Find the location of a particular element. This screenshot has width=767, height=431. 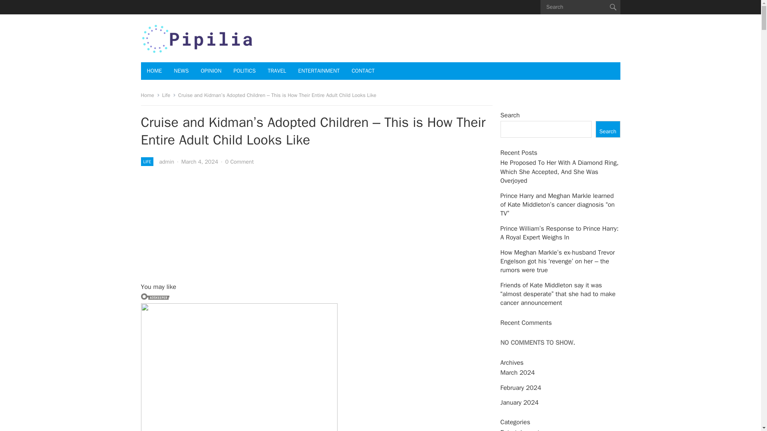

TRAVEL is located at coordinates (276, 71).